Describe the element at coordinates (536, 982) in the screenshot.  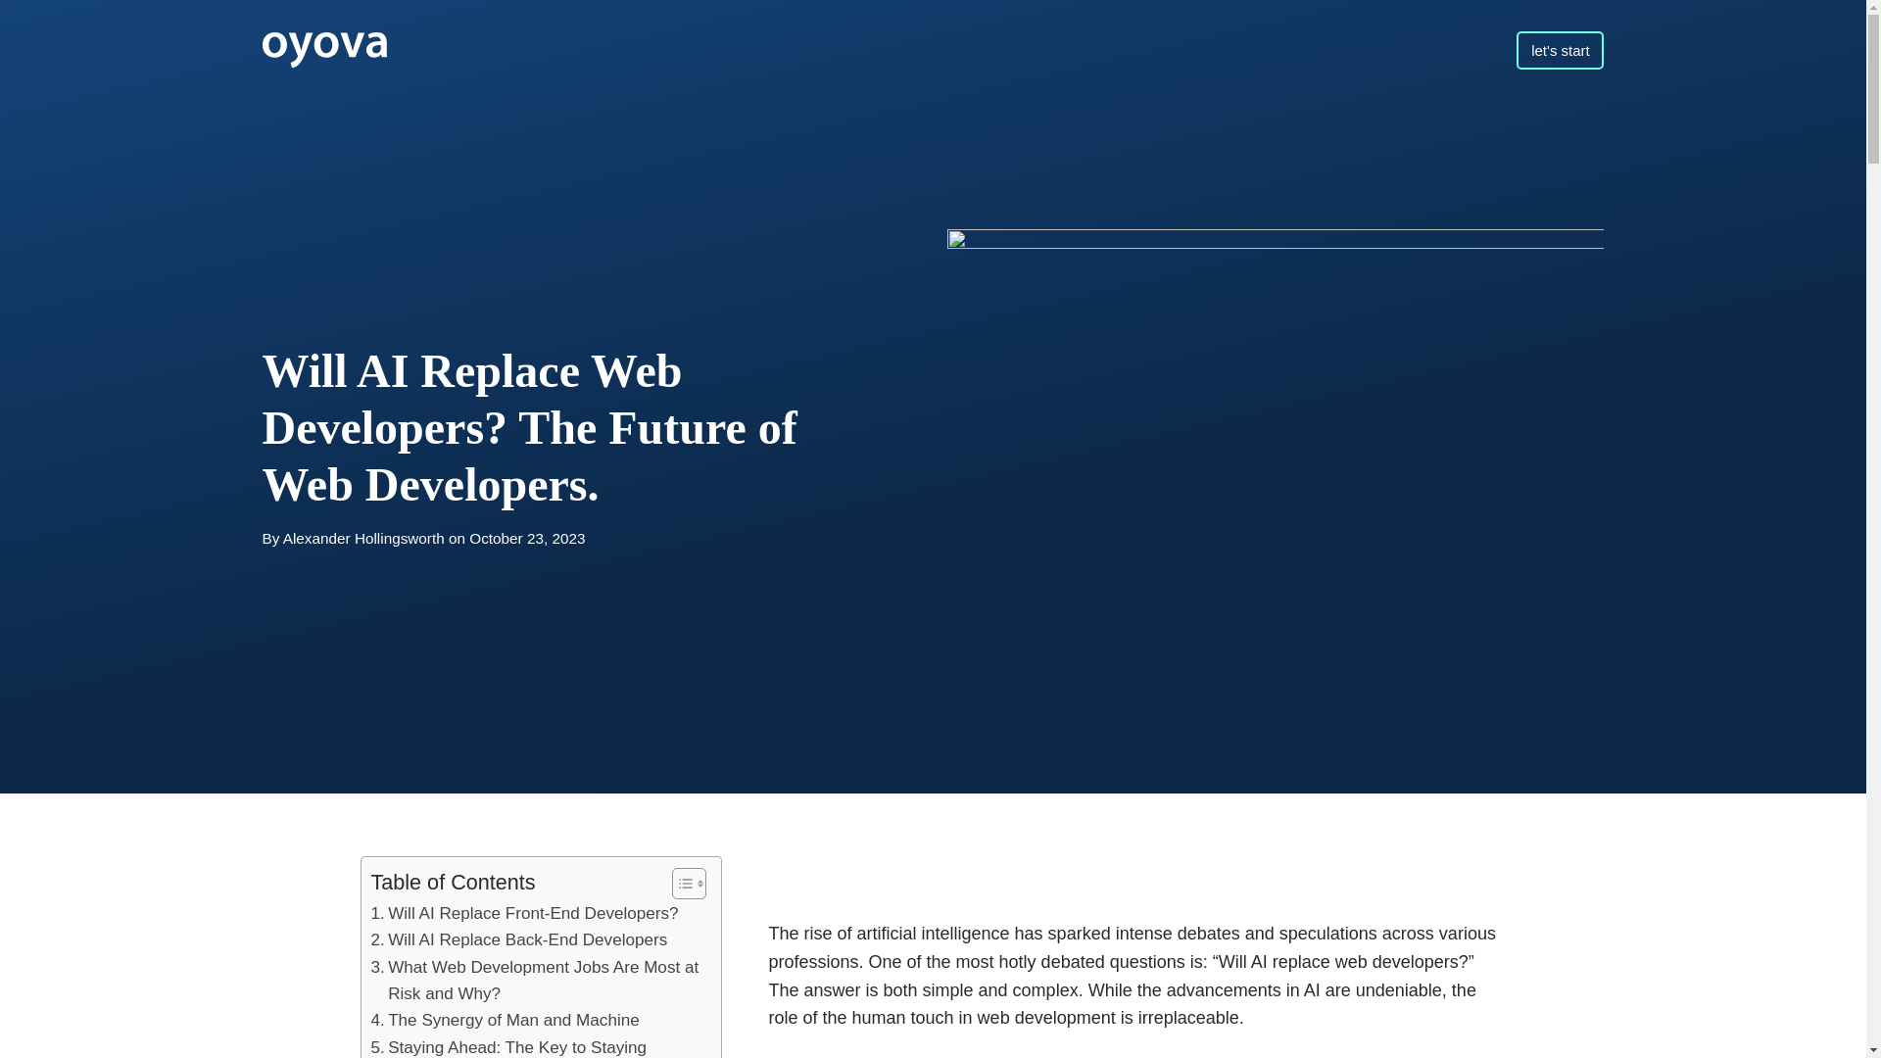
I see `What Web Development Jobs Are Most at Risk and Why?` at that location.